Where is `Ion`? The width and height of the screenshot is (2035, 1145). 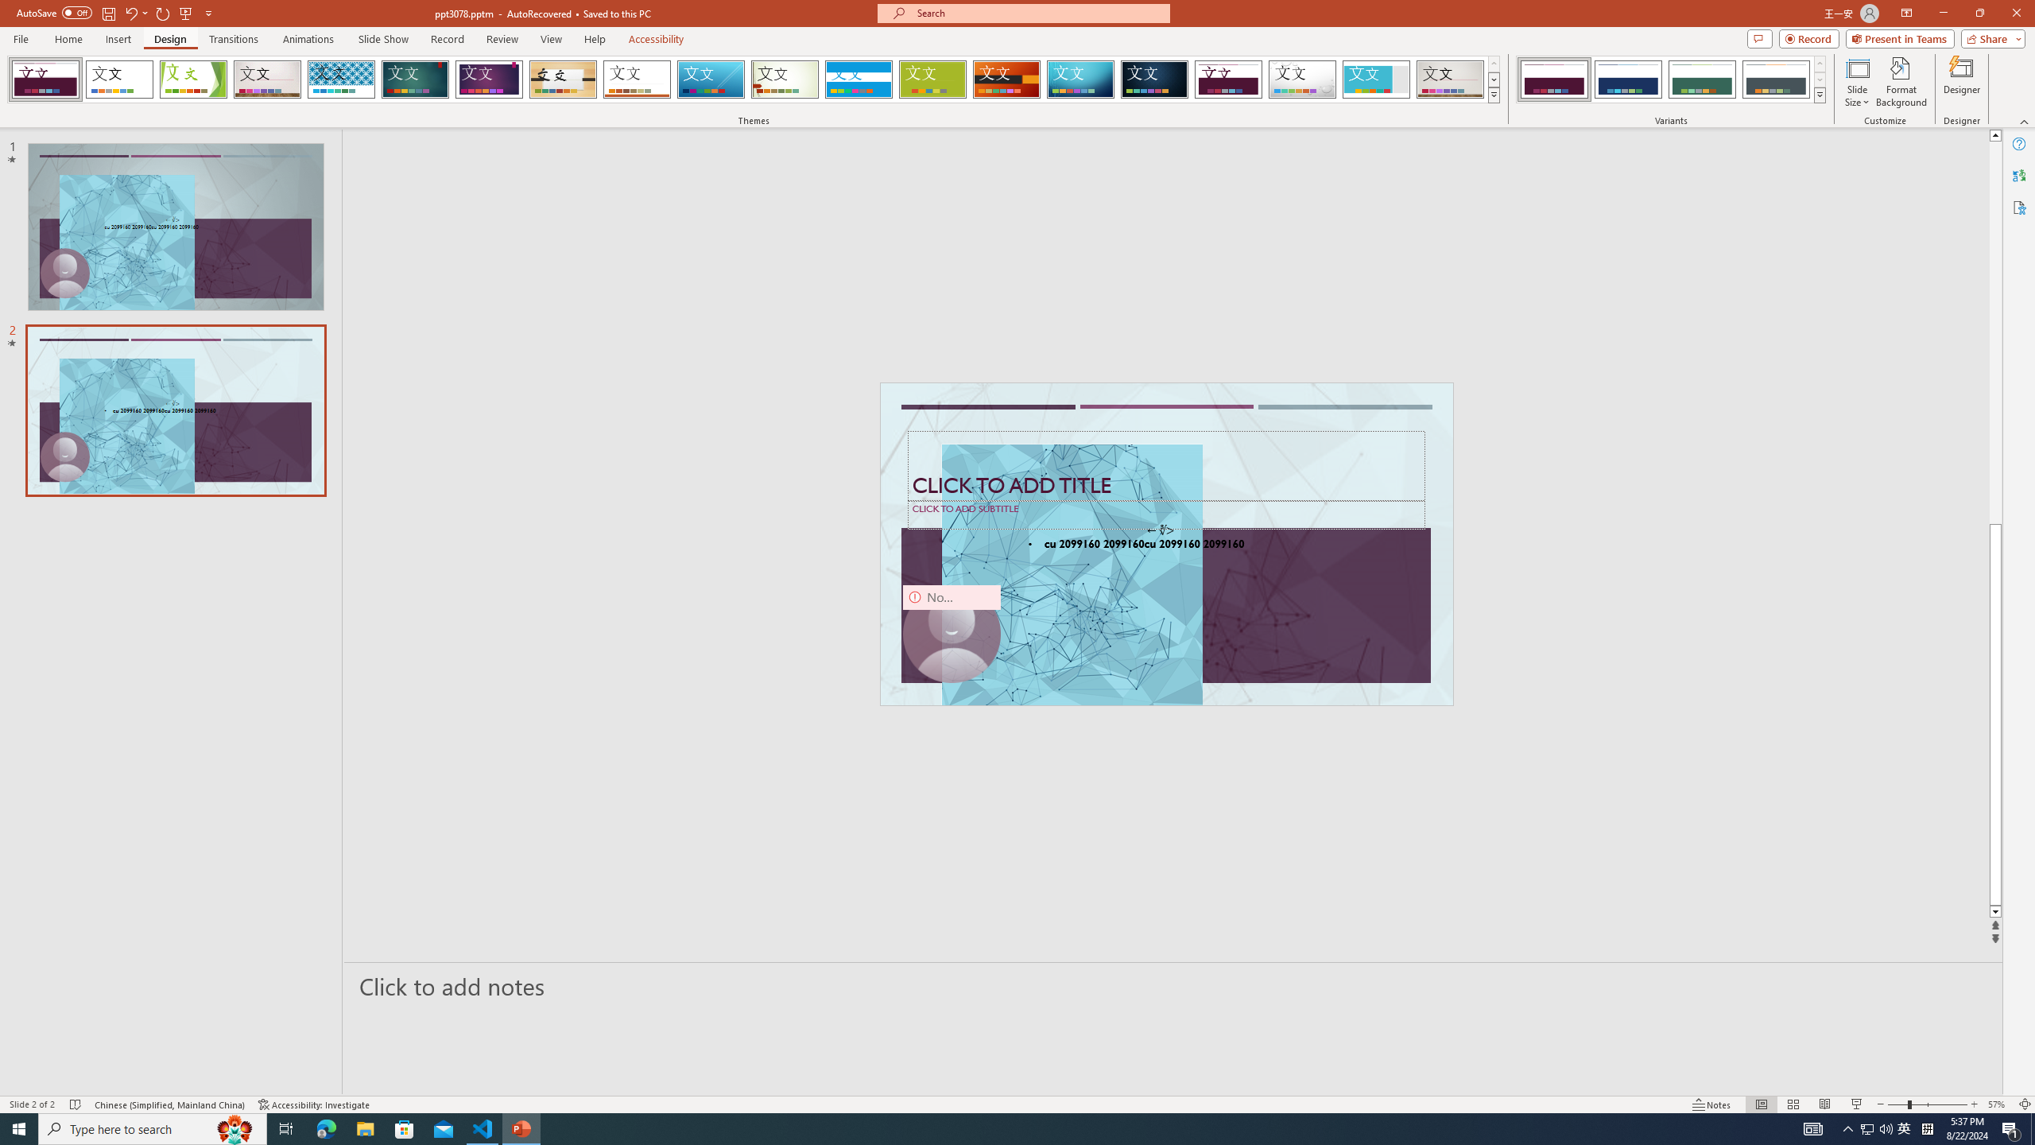 Ion is located at coordinates (415, 80).